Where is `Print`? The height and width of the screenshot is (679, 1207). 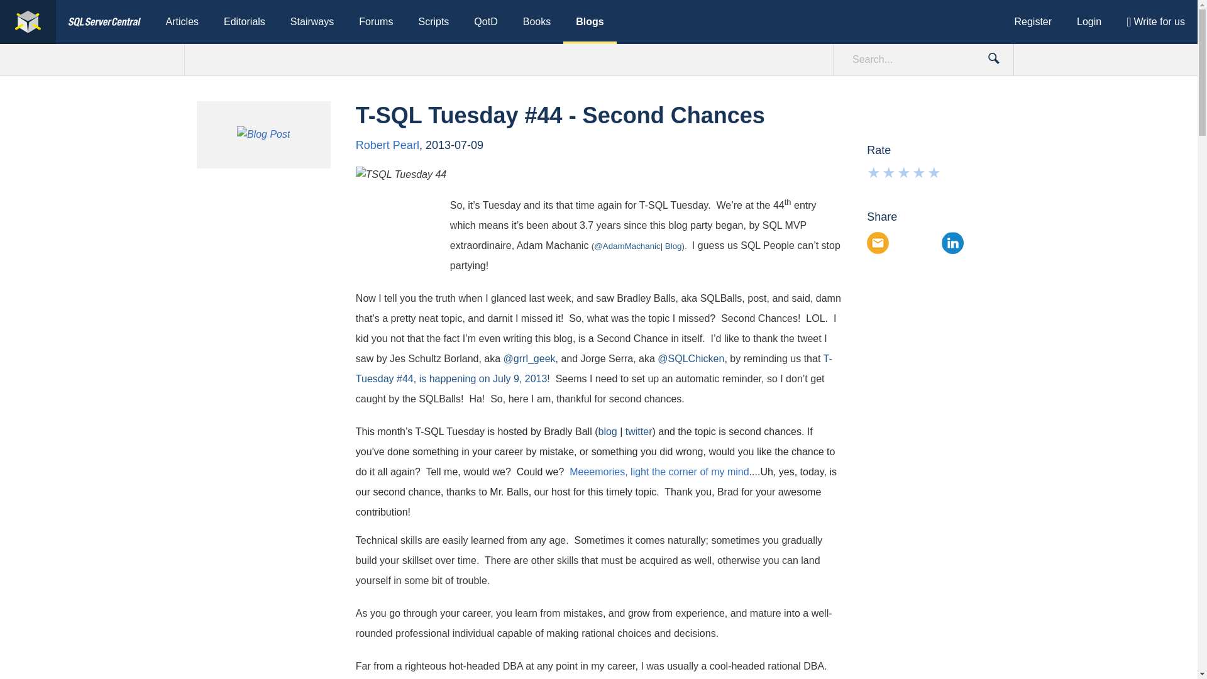
Print is located at coordinates (977, 243).